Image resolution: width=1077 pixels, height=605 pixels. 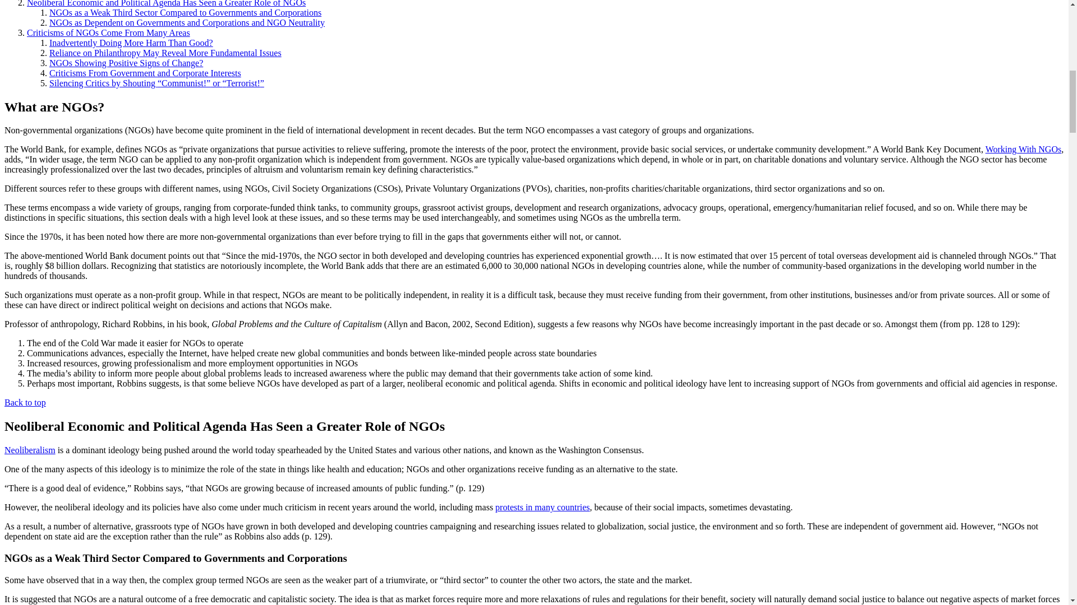 What do you see at coordinates (145, 73) in the screenshot?
I see `Criticisms From Government and Corporate Interests` at bounding box center [145, 73].